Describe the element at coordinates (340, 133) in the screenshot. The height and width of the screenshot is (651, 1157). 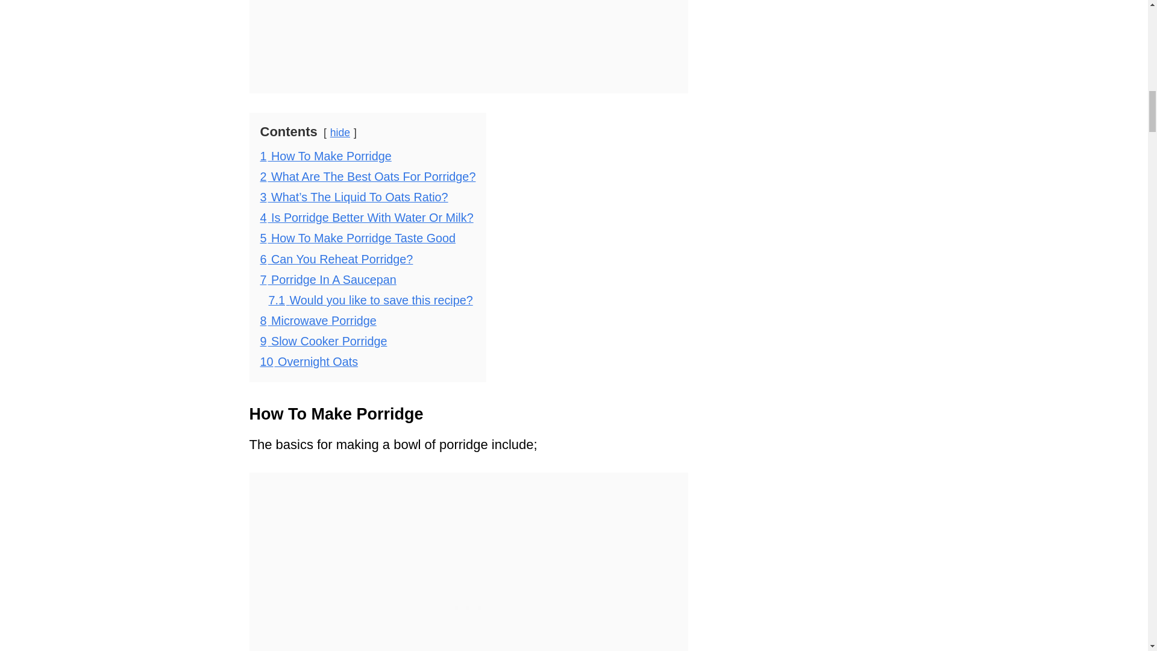
I see `hide` at that location.